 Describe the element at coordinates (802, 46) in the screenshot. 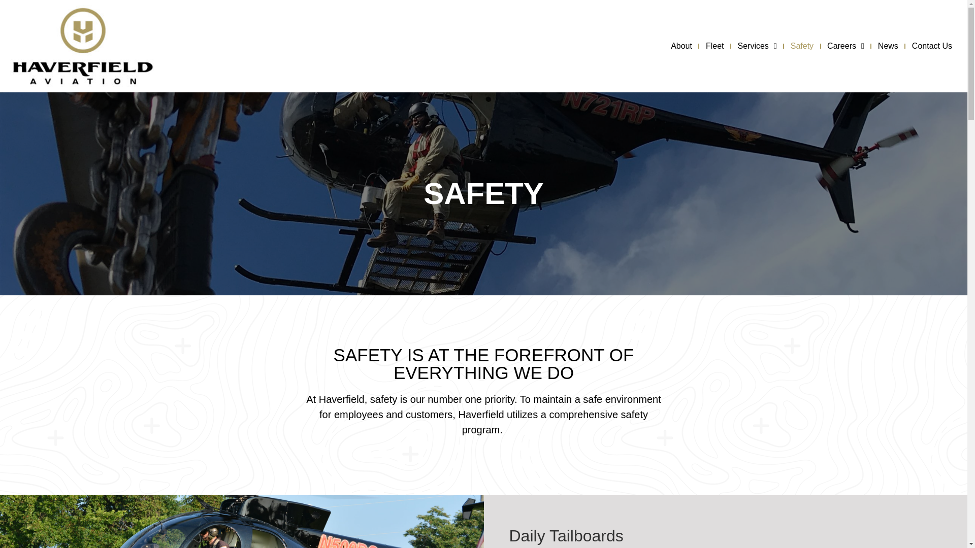

I see `Safety` at that location.